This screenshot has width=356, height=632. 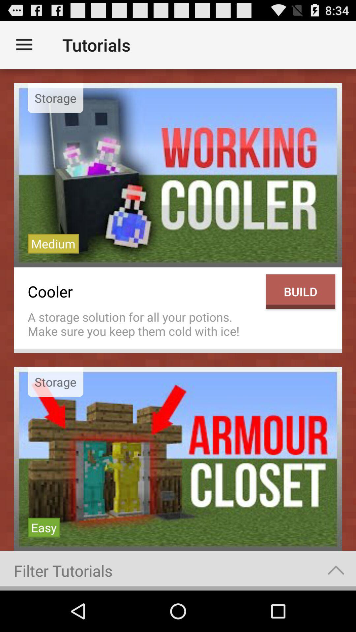 I want to click on open the item above the a storage solution, so click(x=143, y=292).